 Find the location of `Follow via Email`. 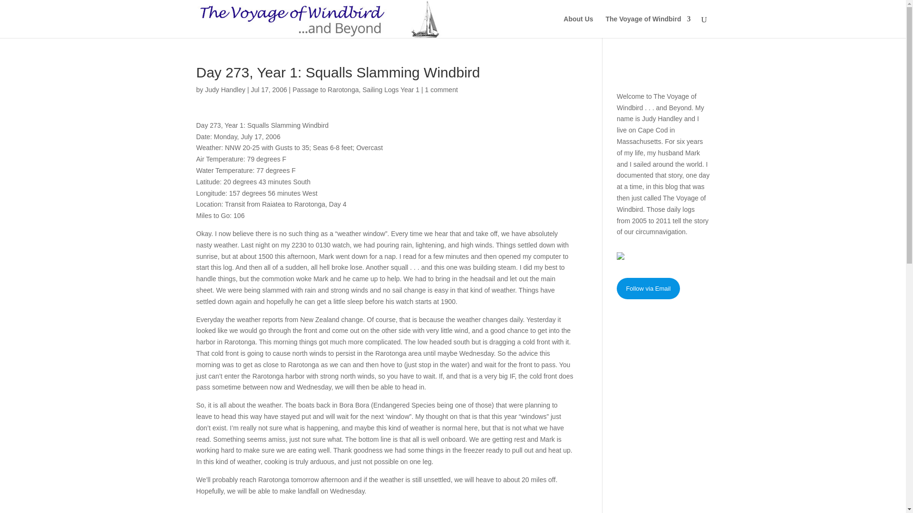

Follow via Email is located at coordinates (649, 288).